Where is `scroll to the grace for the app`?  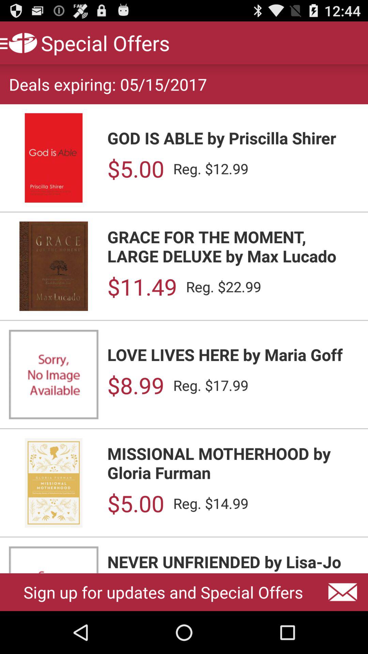
scroll to the grace for the app is located at coordinates (233, 246).